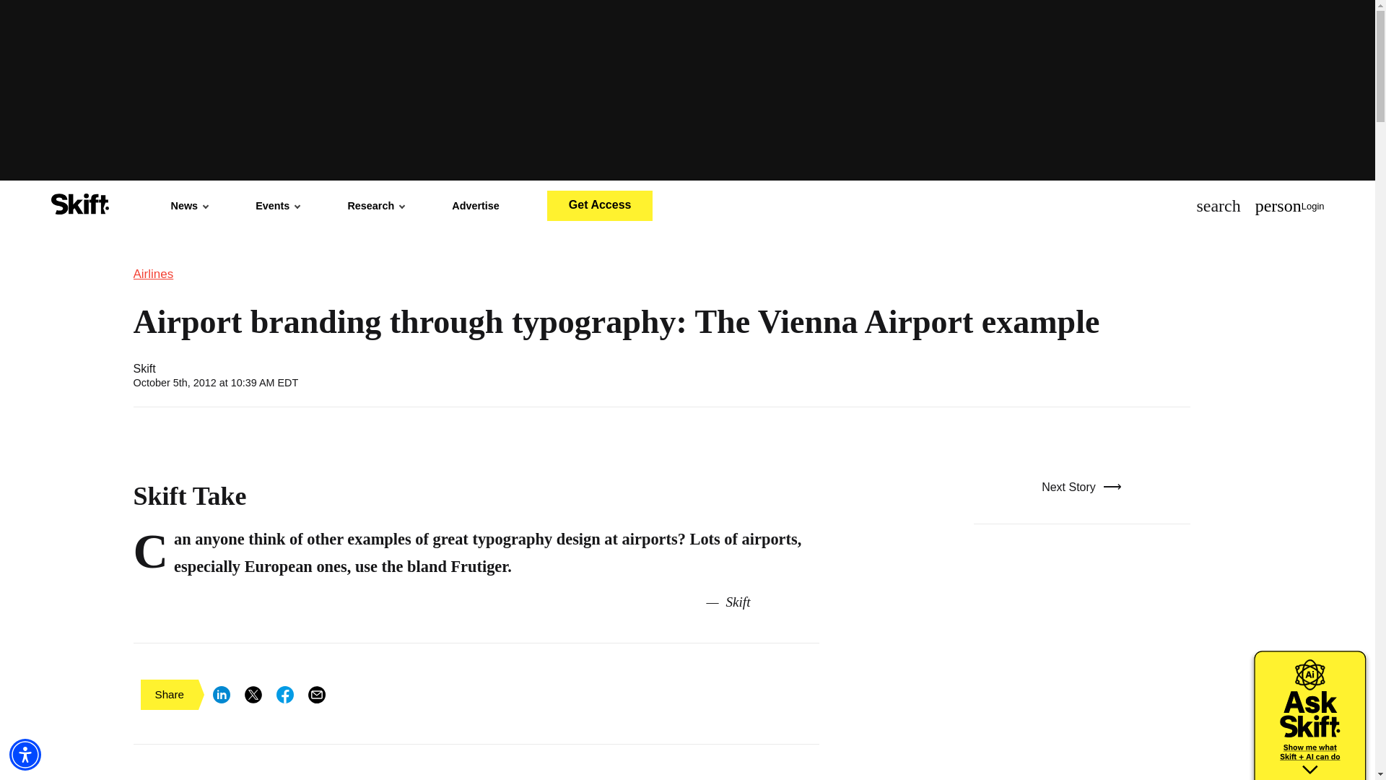 This screenshot has height=780, width=1386. What do you see at coordinates (375, 205) in the screenshot?
I see `Research` at bounding box center [375, 205].